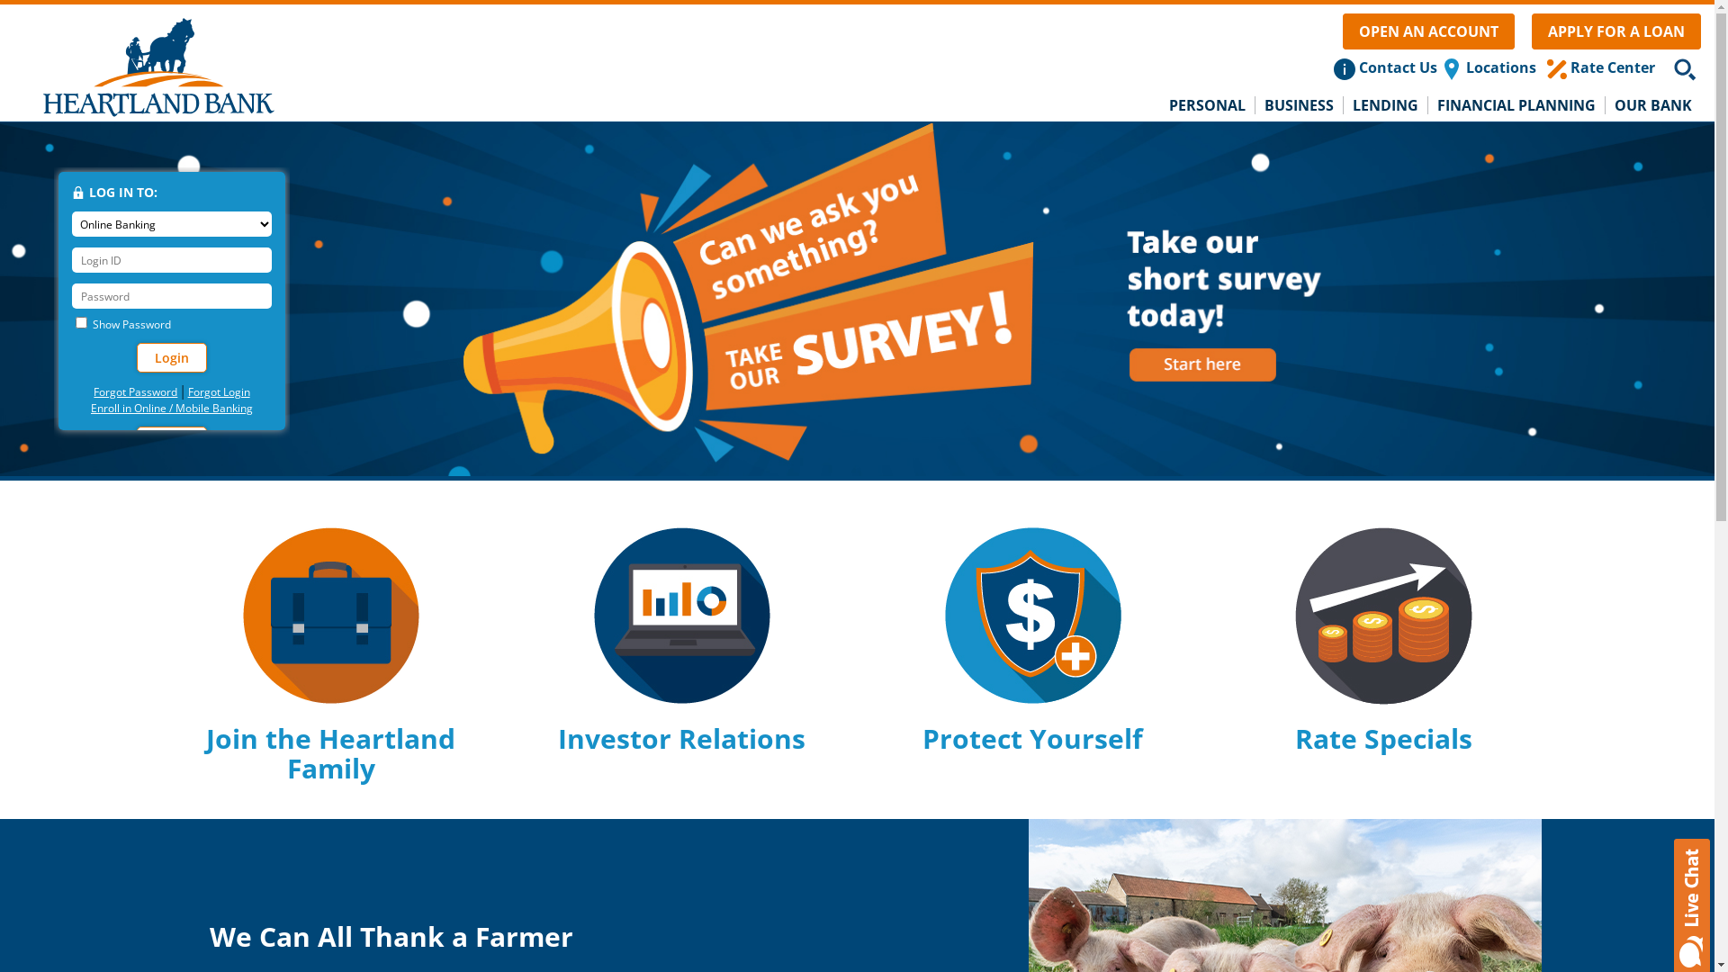 This screenshot has width=1728, height=972. What do you see at coordinates (158, 66) in the screenshot?
I see `Heartland Bank` at bounding box center [158, 66].